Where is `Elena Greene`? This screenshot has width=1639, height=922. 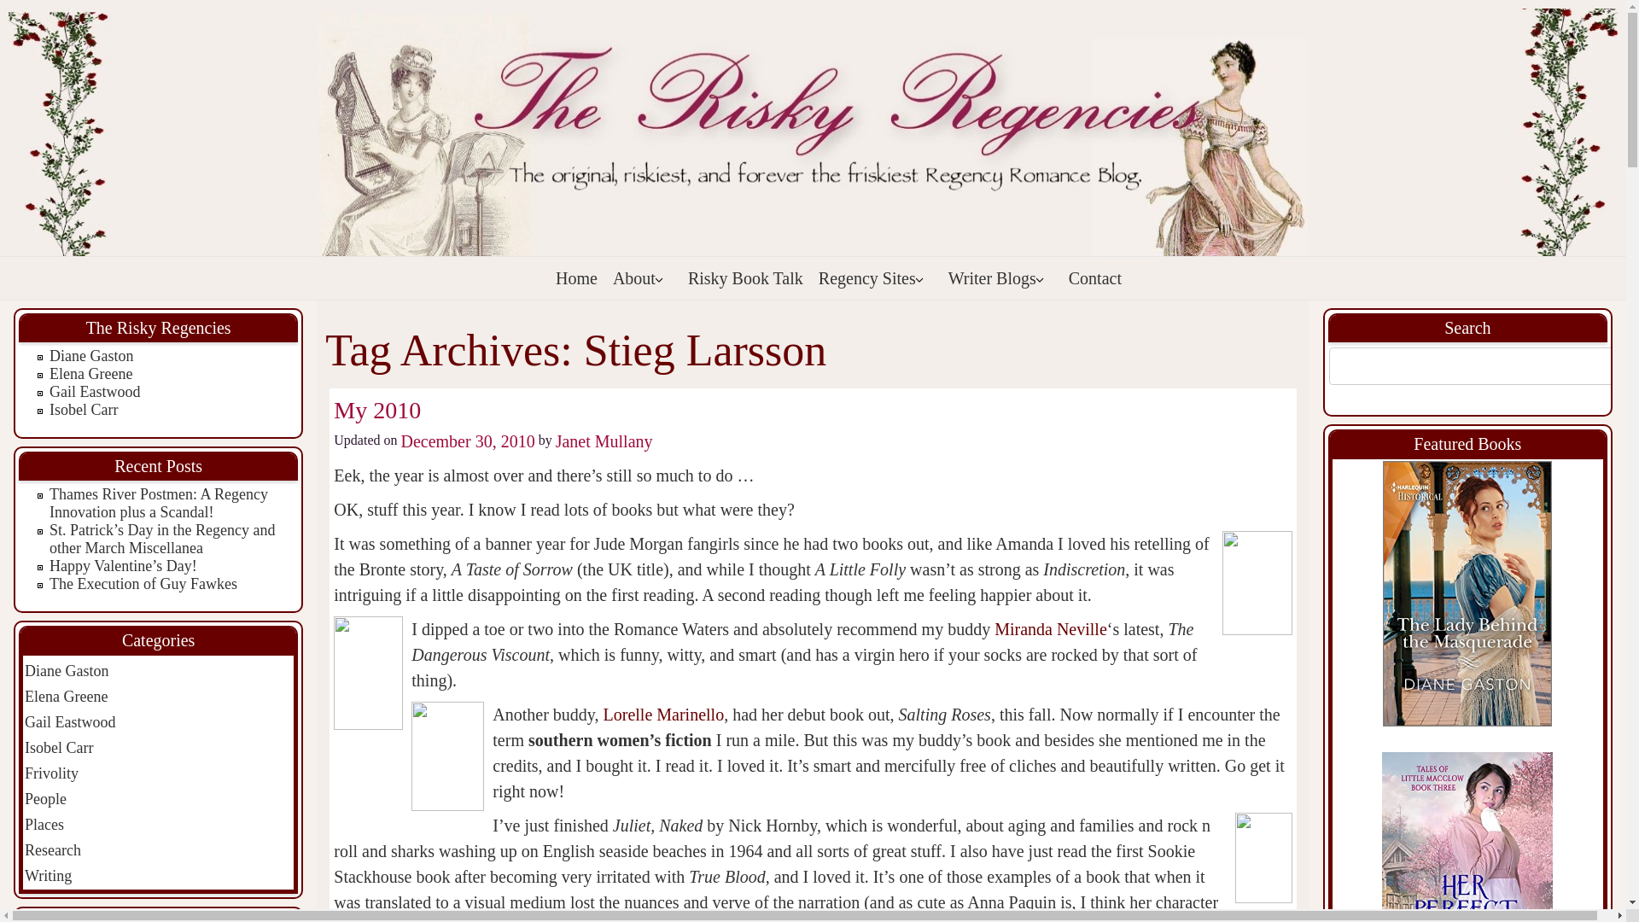 Elena Greene is located at coordinates (90, 374).